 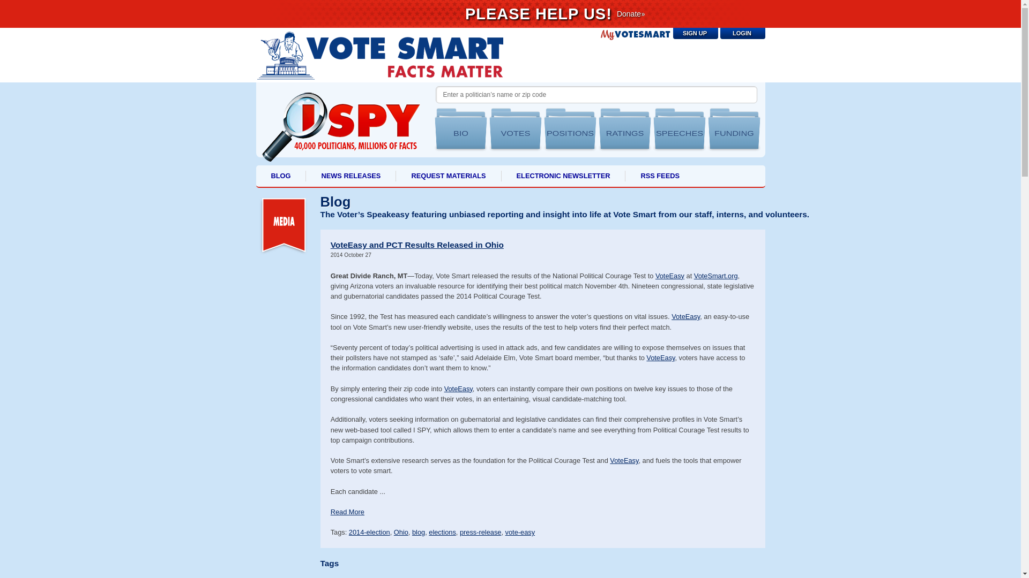 I want to click on VoteEasy, so click(x=660, y=358).